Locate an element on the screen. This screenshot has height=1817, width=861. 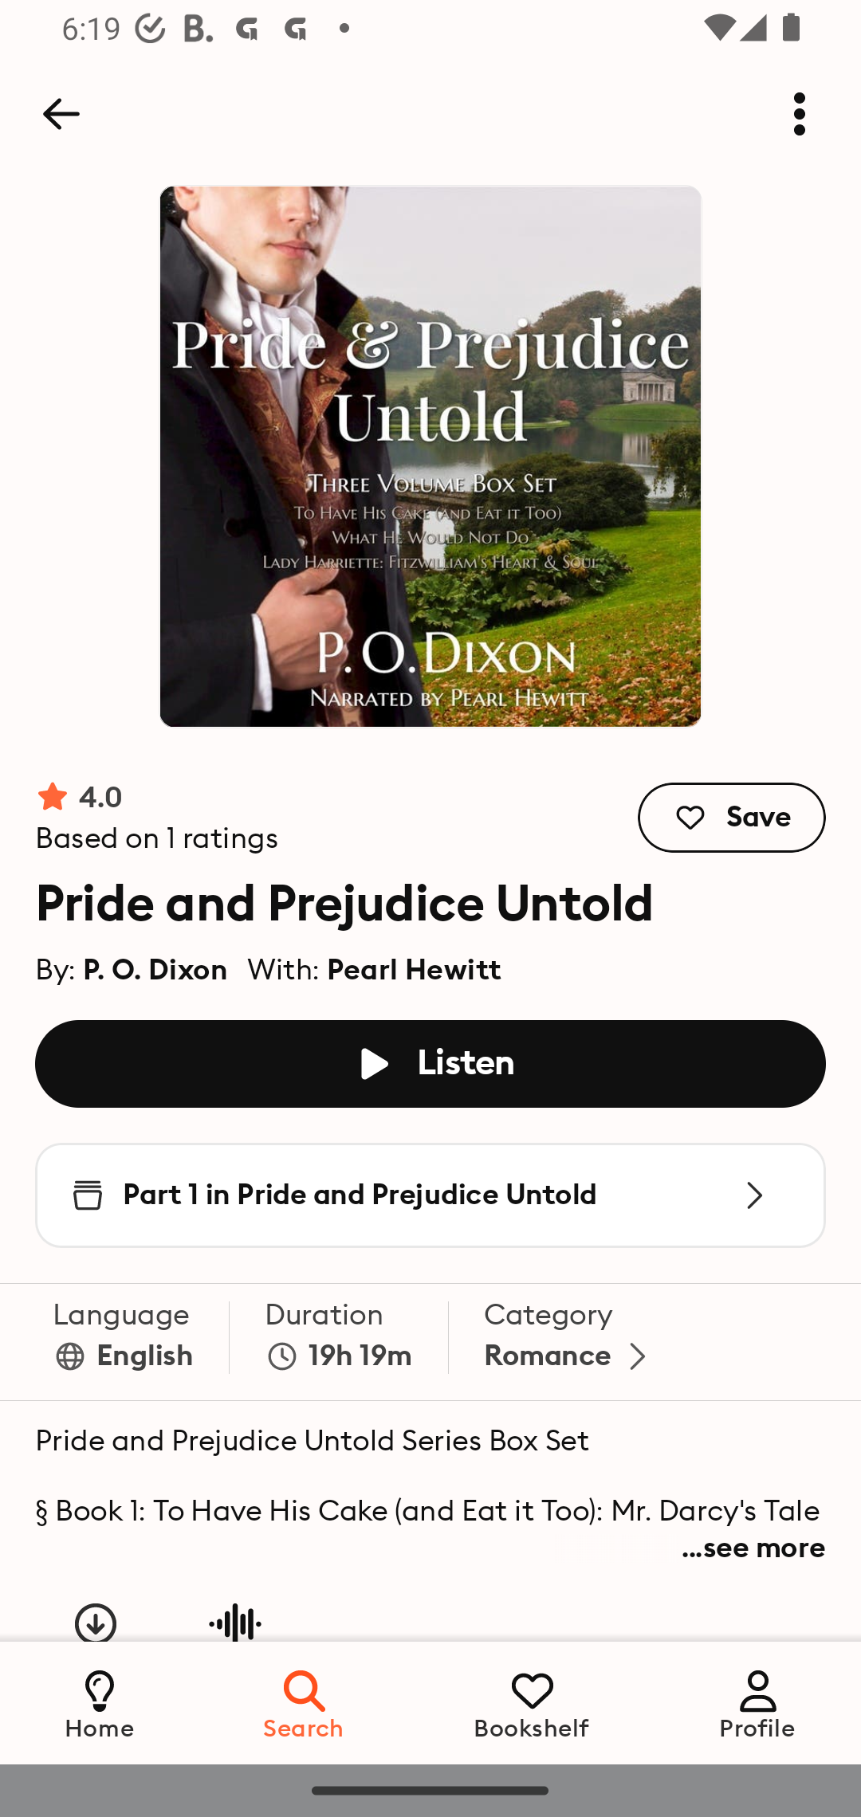
More options is located at coordinates (800, 114).